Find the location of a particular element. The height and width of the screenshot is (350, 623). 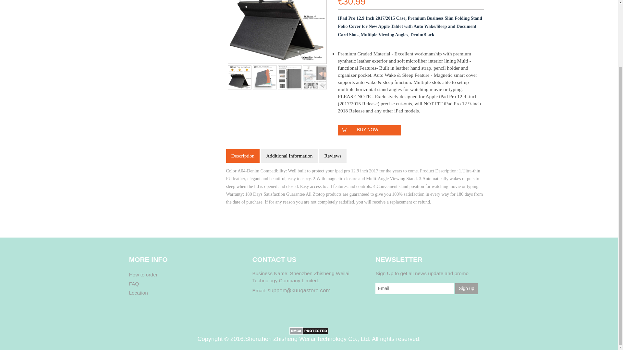

Reviews is located at coordinates (333, 156).